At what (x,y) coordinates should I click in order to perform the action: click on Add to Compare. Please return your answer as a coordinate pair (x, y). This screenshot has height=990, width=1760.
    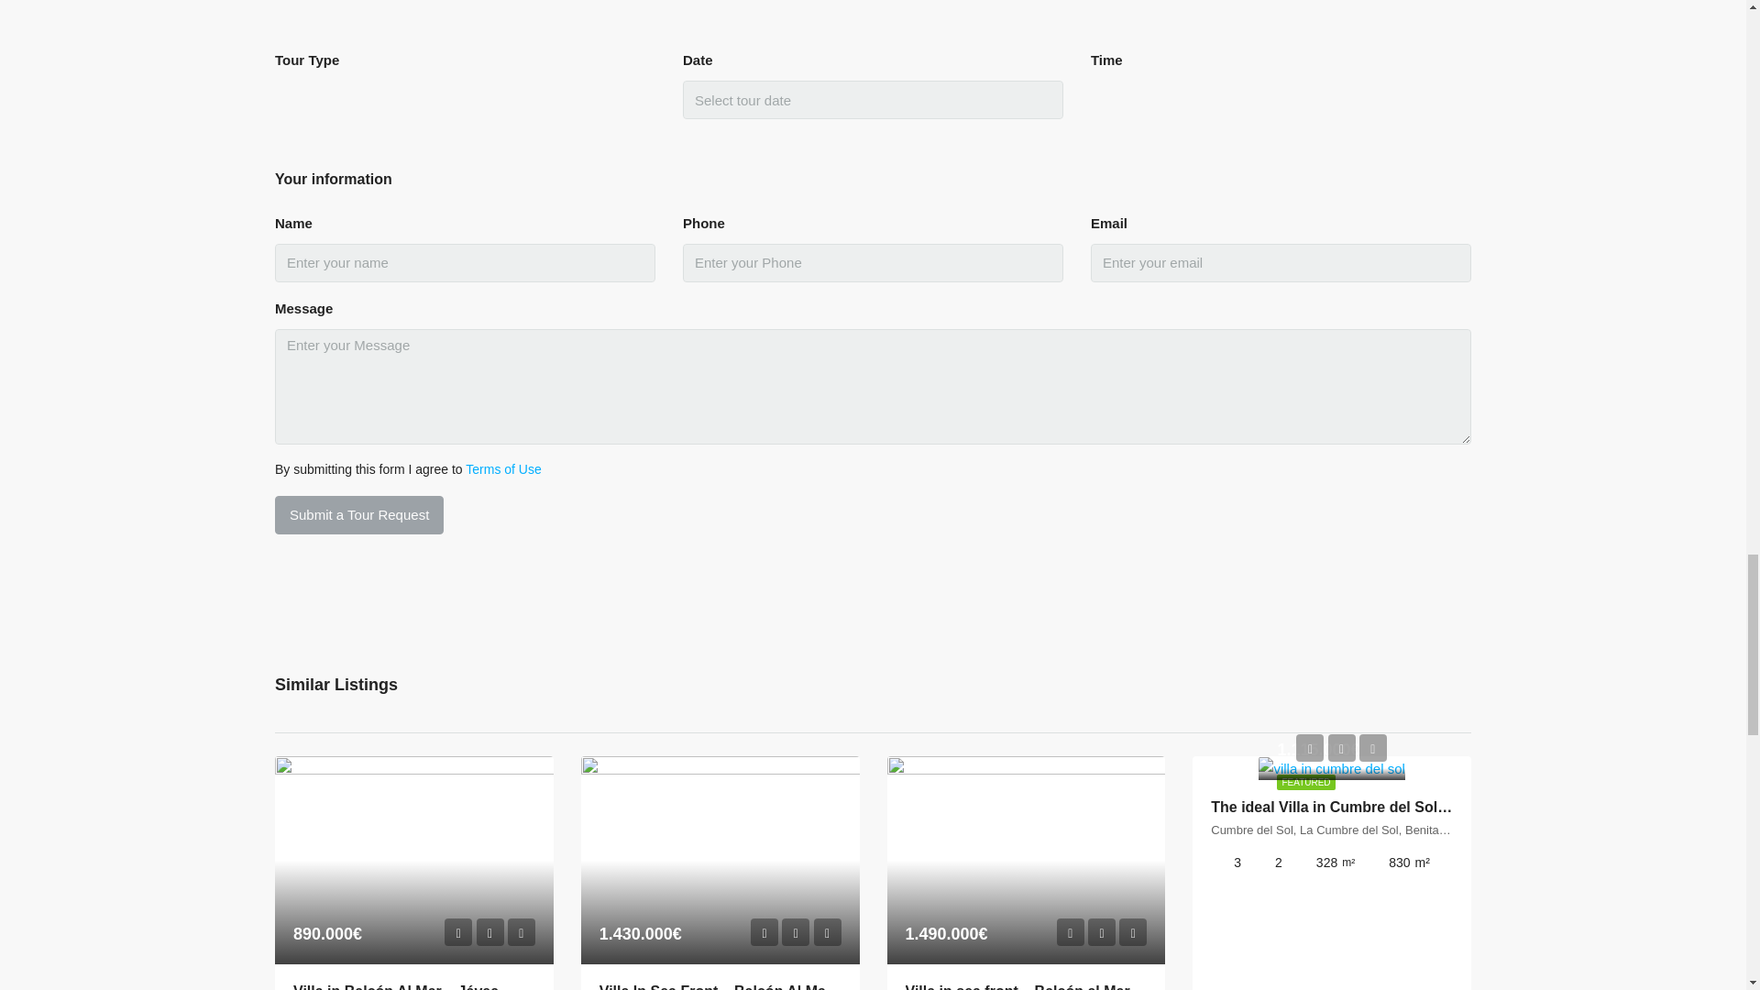
    Looking at the image, I should click on (521, 932).